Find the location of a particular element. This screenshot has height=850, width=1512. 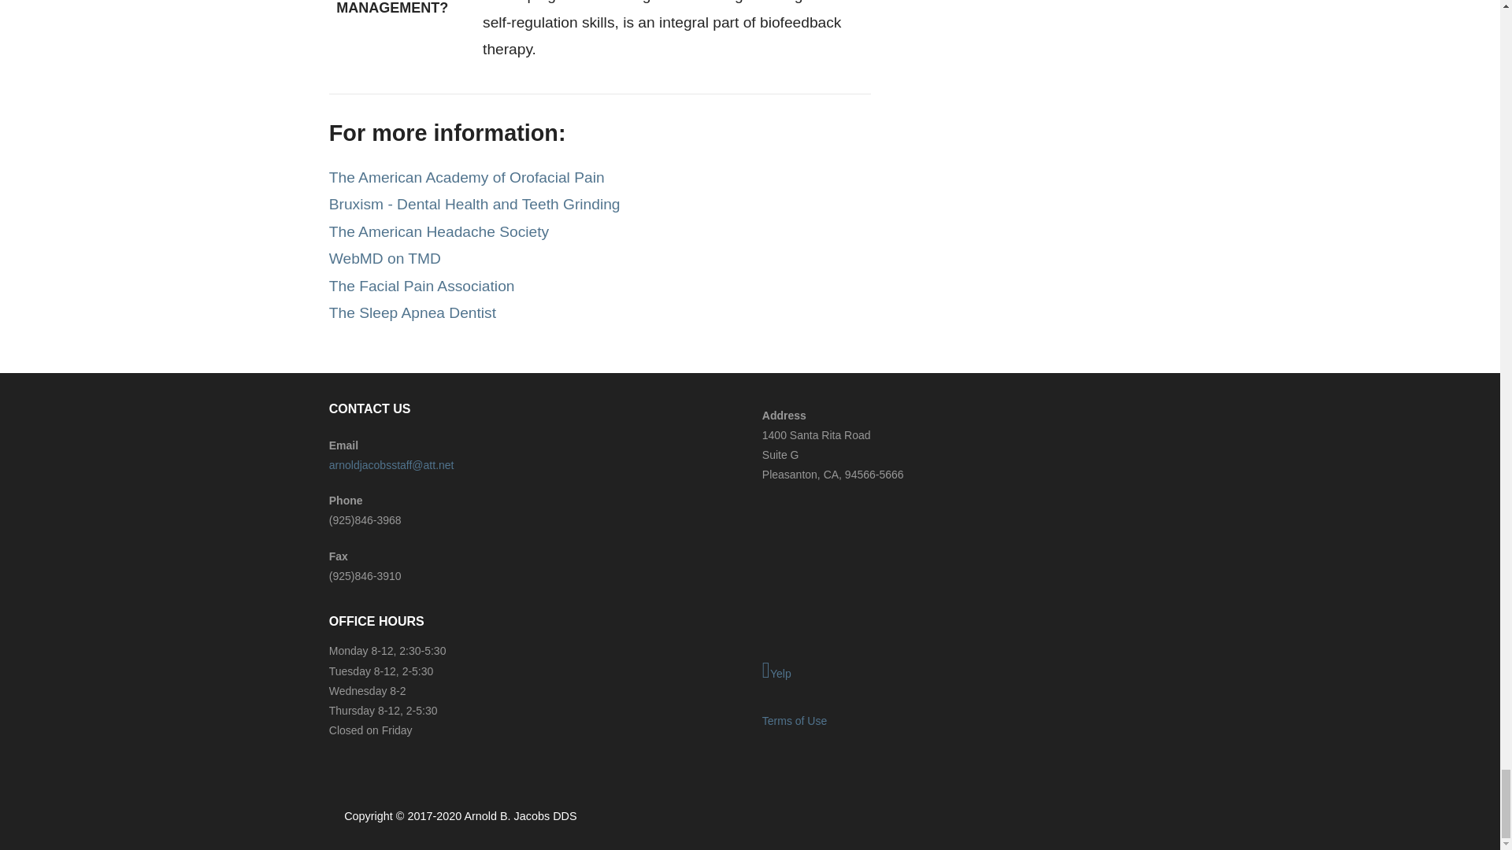

The American Academy of Orofacial Pain is located at coordinates (467, 177).